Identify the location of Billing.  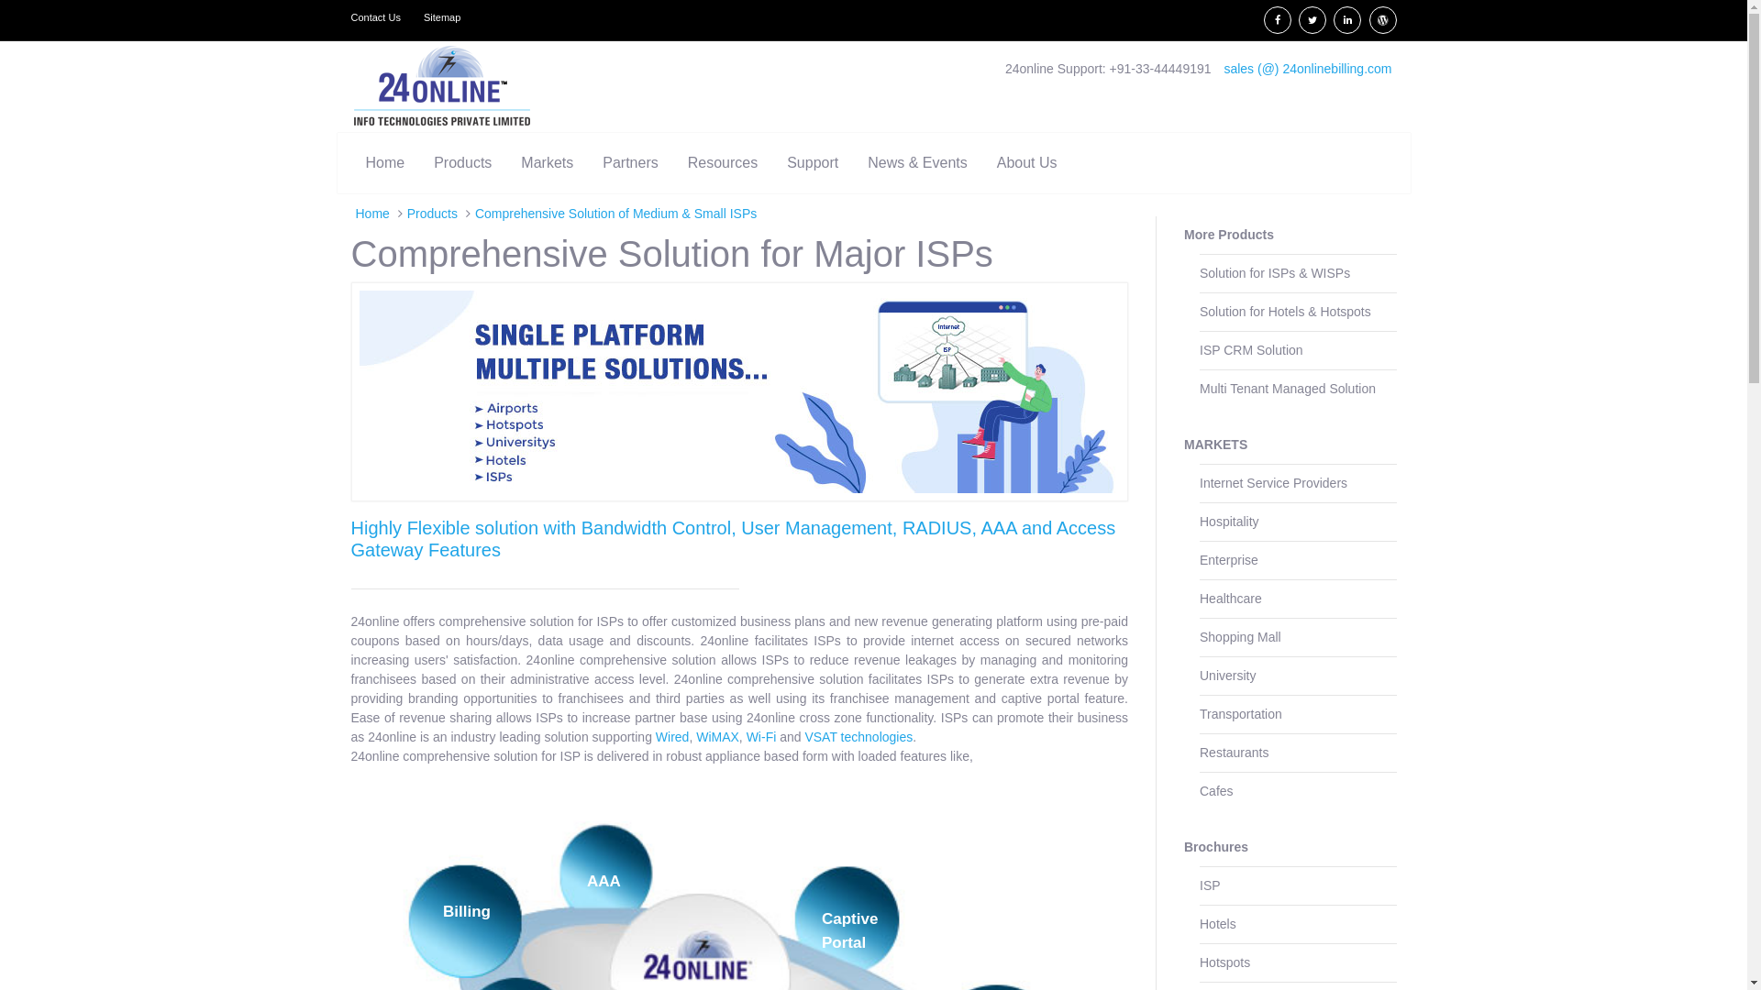
(467, 911).